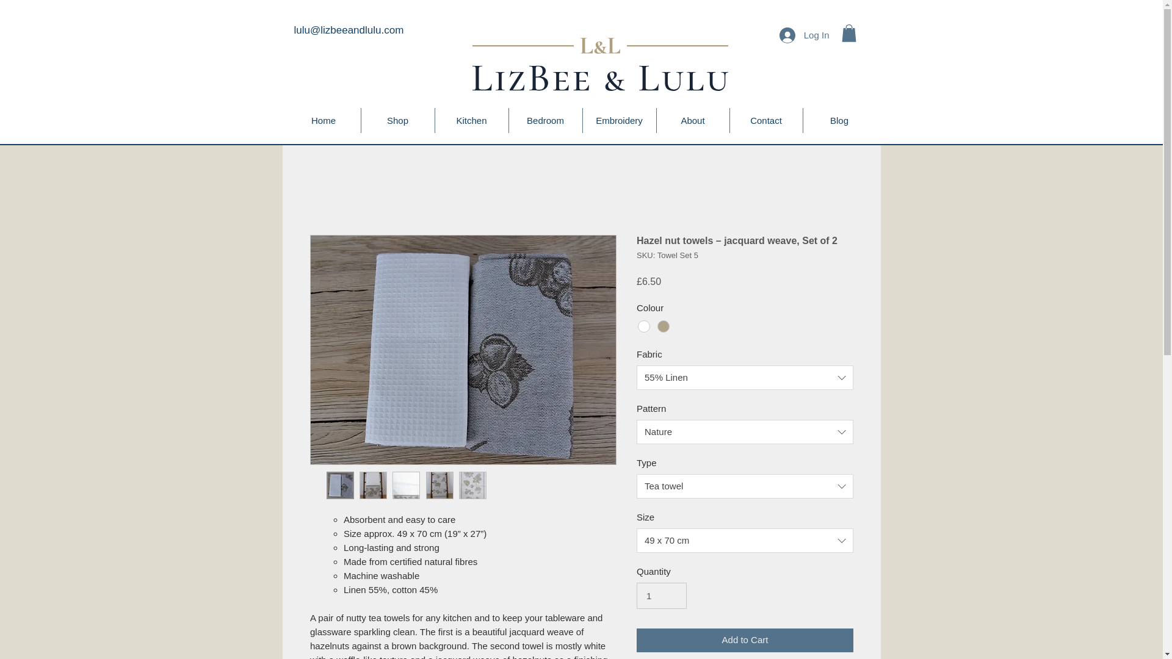 This screenshot has width=1172, height=659. Describe the element at coordinates (471, 121) in the screenshot. I see `Kitchen` at that location.